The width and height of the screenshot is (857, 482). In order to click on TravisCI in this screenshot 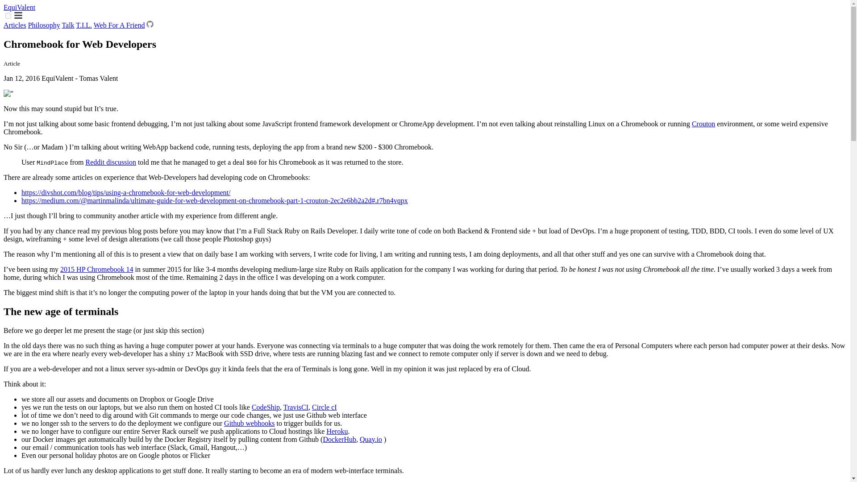, I will do `click(296, 407)`.